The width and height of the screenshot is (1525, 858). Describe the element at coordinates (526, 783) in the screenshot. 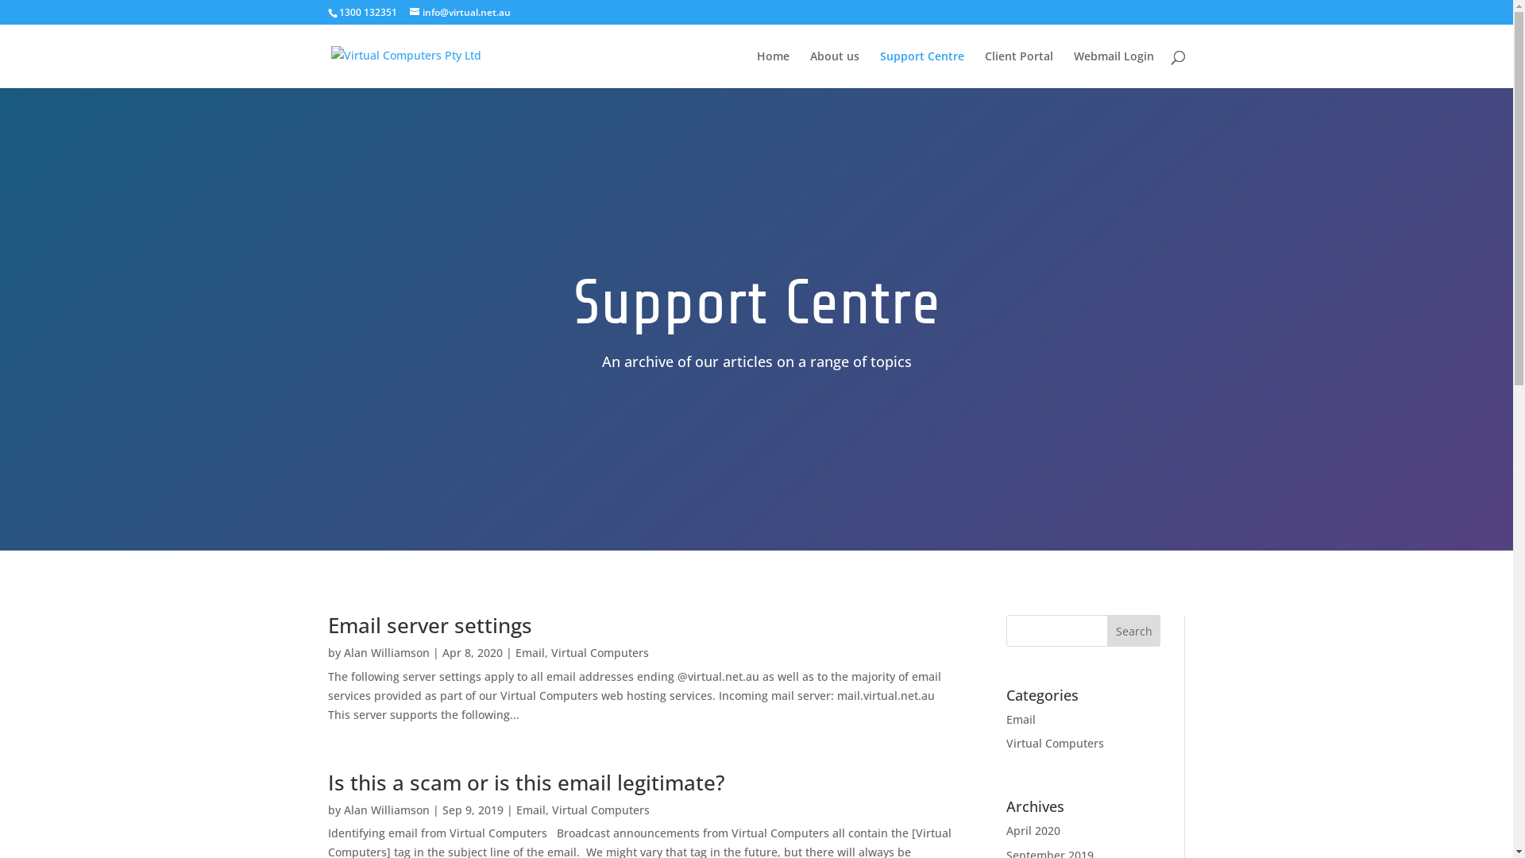

I see `Is this a scam or is this email legitimate?` at that location.